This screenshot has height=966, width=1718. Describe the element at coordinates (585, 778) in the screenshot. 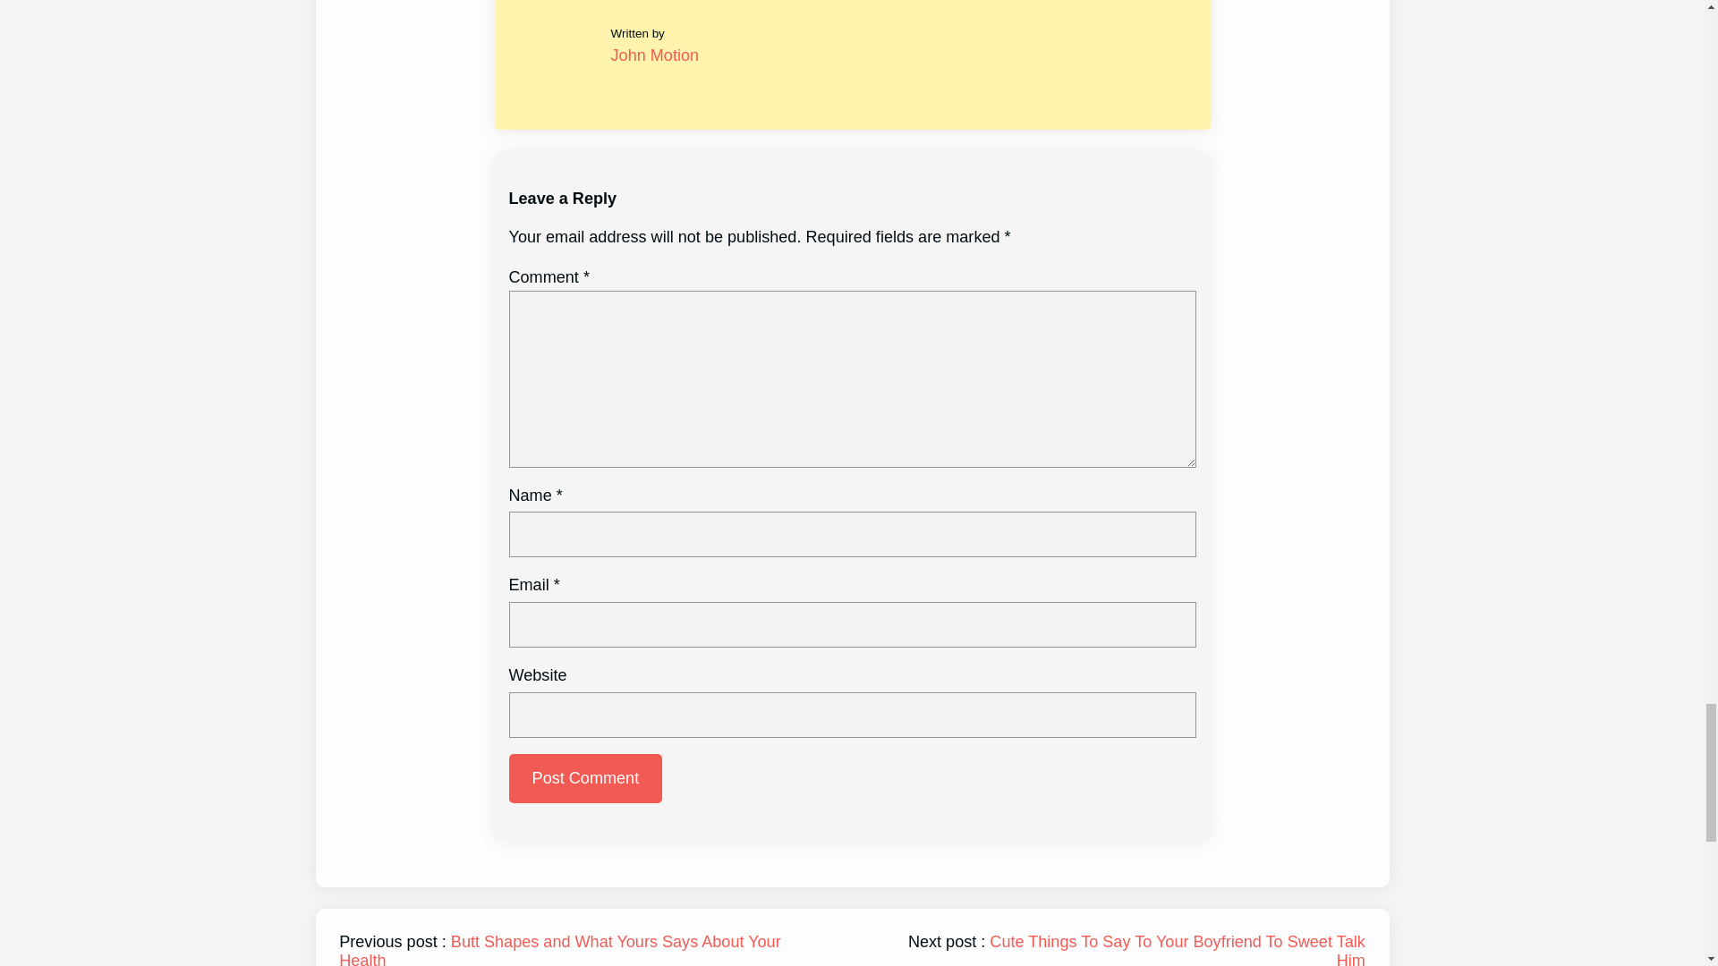

I see `Post Comment` at that location.